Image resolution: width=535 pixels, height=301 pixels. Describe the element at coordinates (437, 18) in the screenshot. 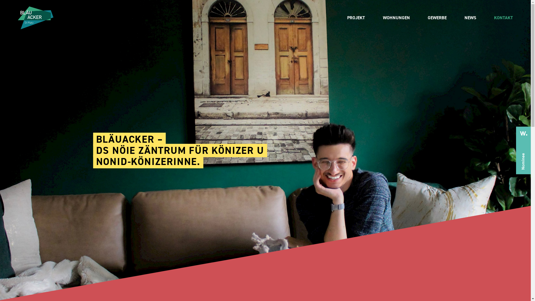

I see `GEWERBE` at that location.